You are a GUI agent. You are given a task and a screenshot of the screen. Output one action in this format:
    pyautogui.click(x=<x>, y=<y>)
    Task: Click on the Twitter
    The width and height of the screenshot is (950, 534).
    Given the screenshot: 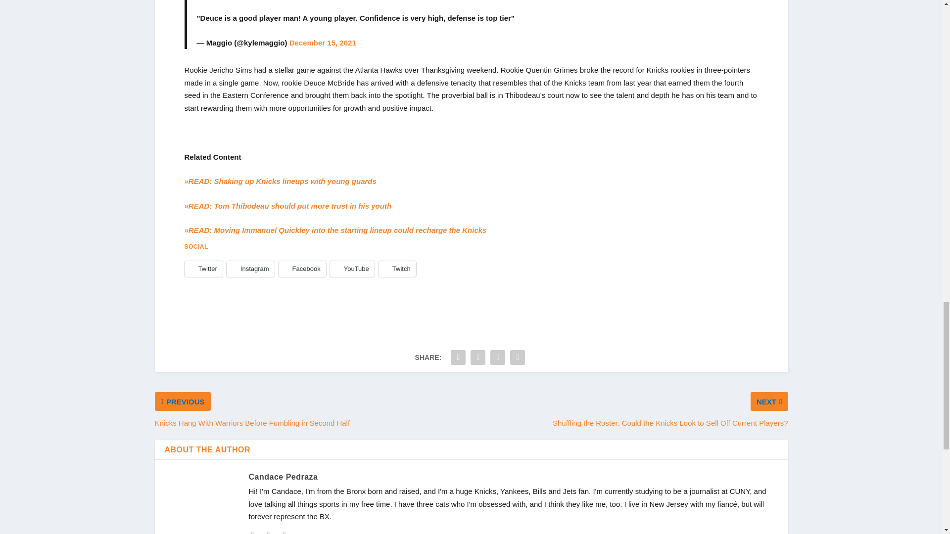 What is the action you would take?
    pyautogui.click(x=203, y=269)
    